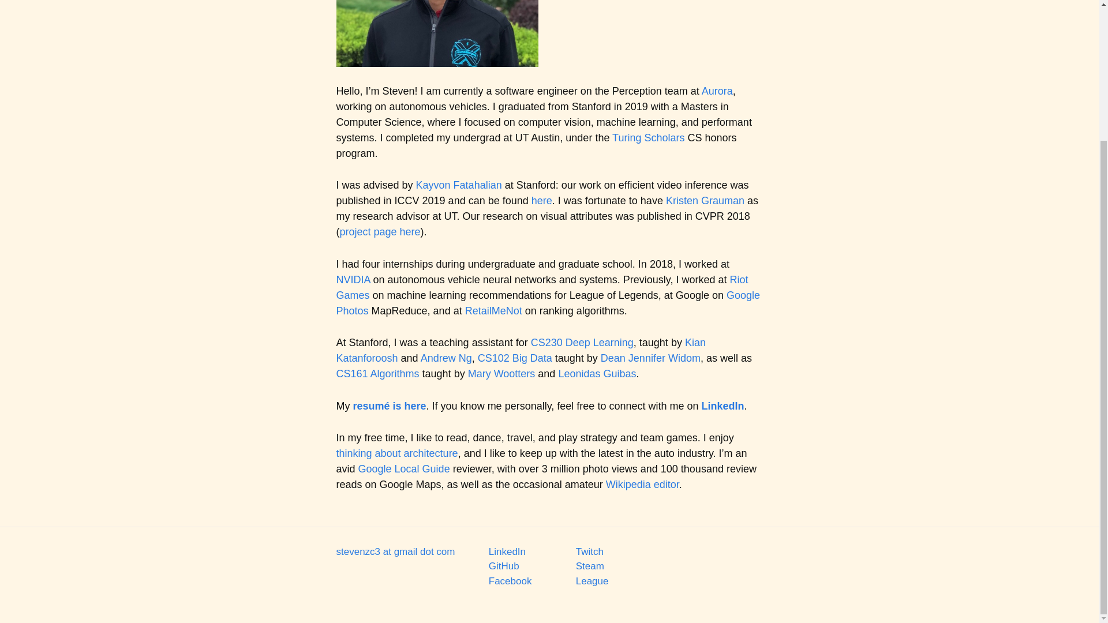 The width and height of the screenshot is (1108, 623). What do you see at coordinates (520, 350) in the screenshot?
I see `Kian Katanforoosh` at bounding box center [520, 350].